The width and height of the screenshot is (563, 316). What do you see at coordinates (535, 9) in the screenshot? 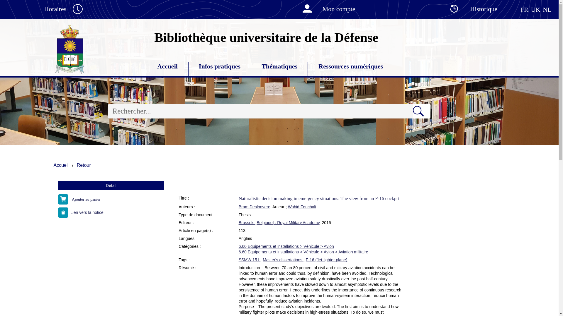
I see `UK` at bounding box center [535, 9].